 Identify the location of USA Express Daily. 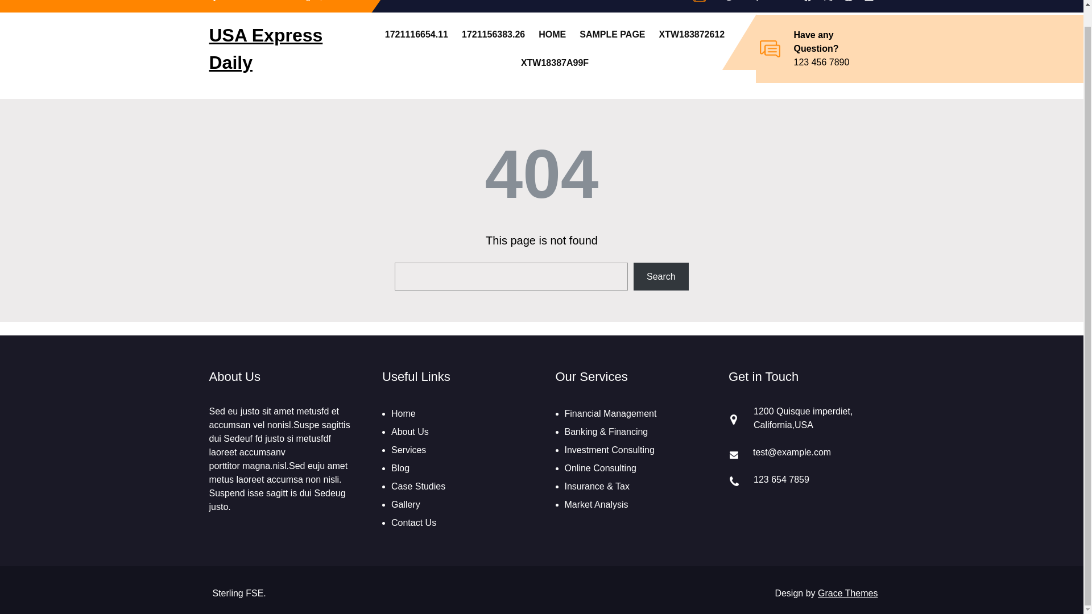
(266, 49).